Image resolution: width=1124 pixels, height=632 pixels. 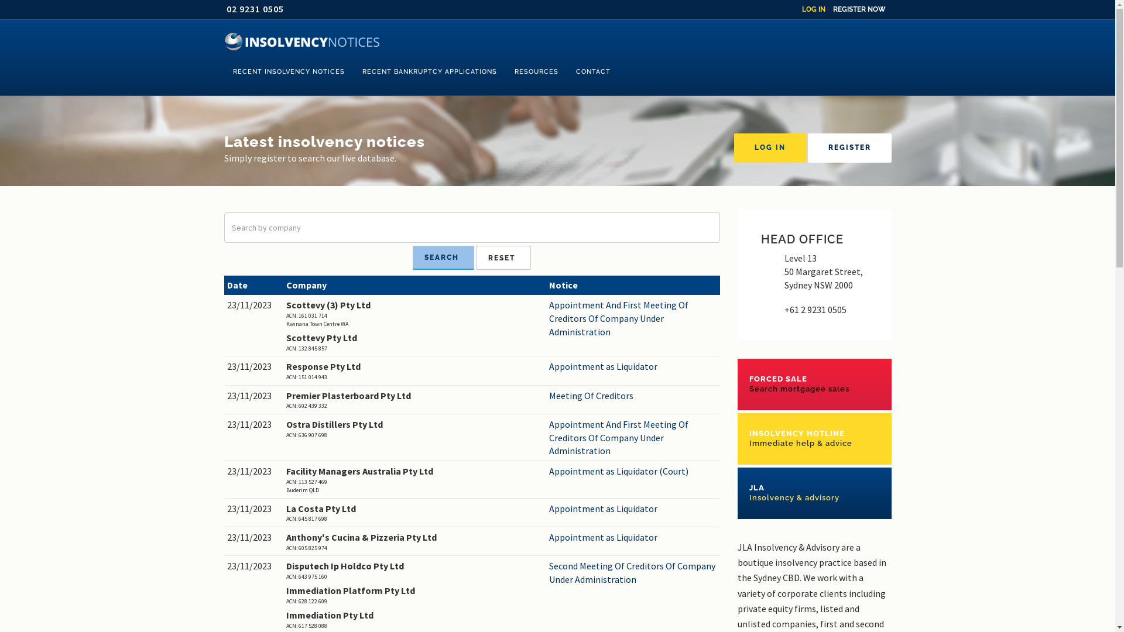 I want to click on 23/11/2023, so click(x=254, y=537).